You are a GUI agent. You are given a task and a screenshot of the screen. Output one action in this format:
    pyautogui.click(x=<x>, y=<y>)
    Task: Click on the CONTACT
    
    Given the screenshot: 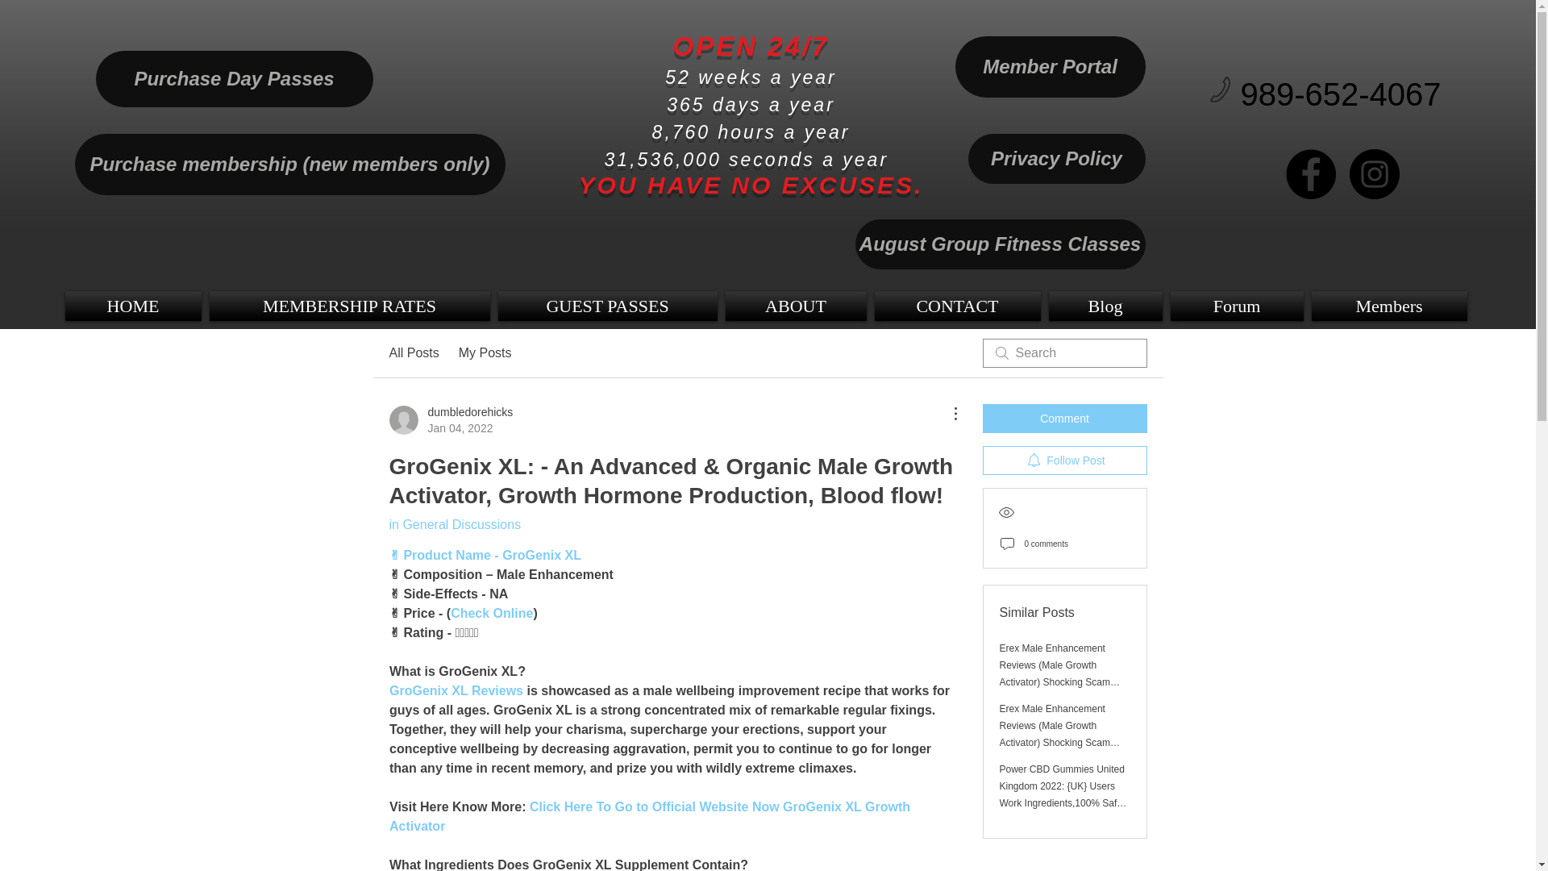 What is the action you would take?
    pyautogui.click(x=491, y=613)
    